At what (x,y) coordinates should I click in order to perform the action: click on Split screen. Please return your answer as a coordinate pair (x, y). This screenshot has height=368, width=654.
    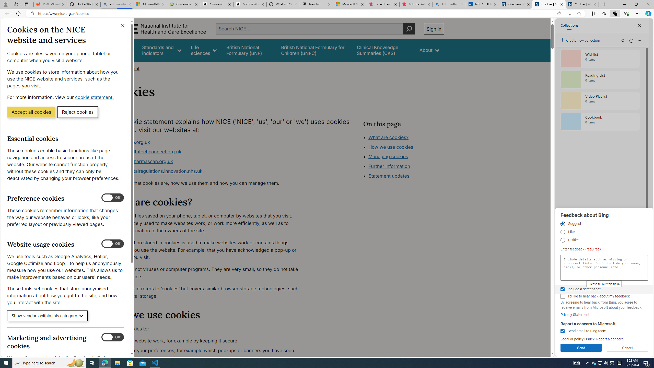
    Looking at the image, I should click on (592, 13).